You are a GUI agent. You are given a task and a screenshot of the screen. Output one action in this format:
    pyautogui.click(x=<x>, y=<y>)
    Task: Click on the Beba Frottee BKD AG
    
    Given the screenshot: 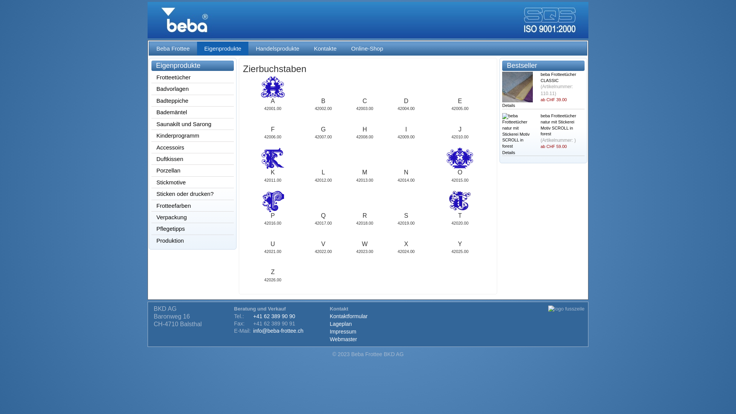 What is the action you would take?
    pyautogui.click(x=368, y=20)
    